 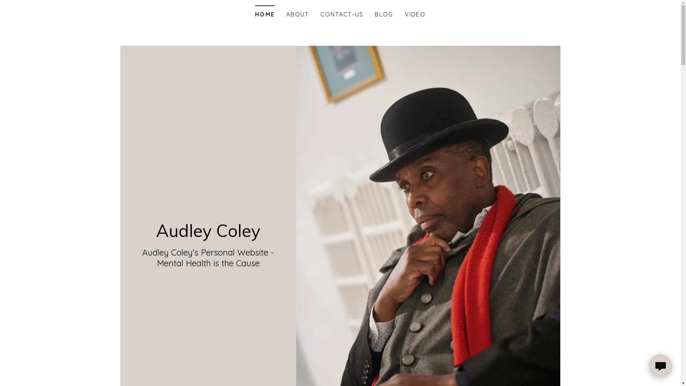 What do you see at coordinates (384, 14) in the screenshot?
I see `BLOG` at bounding box center [384, 14].